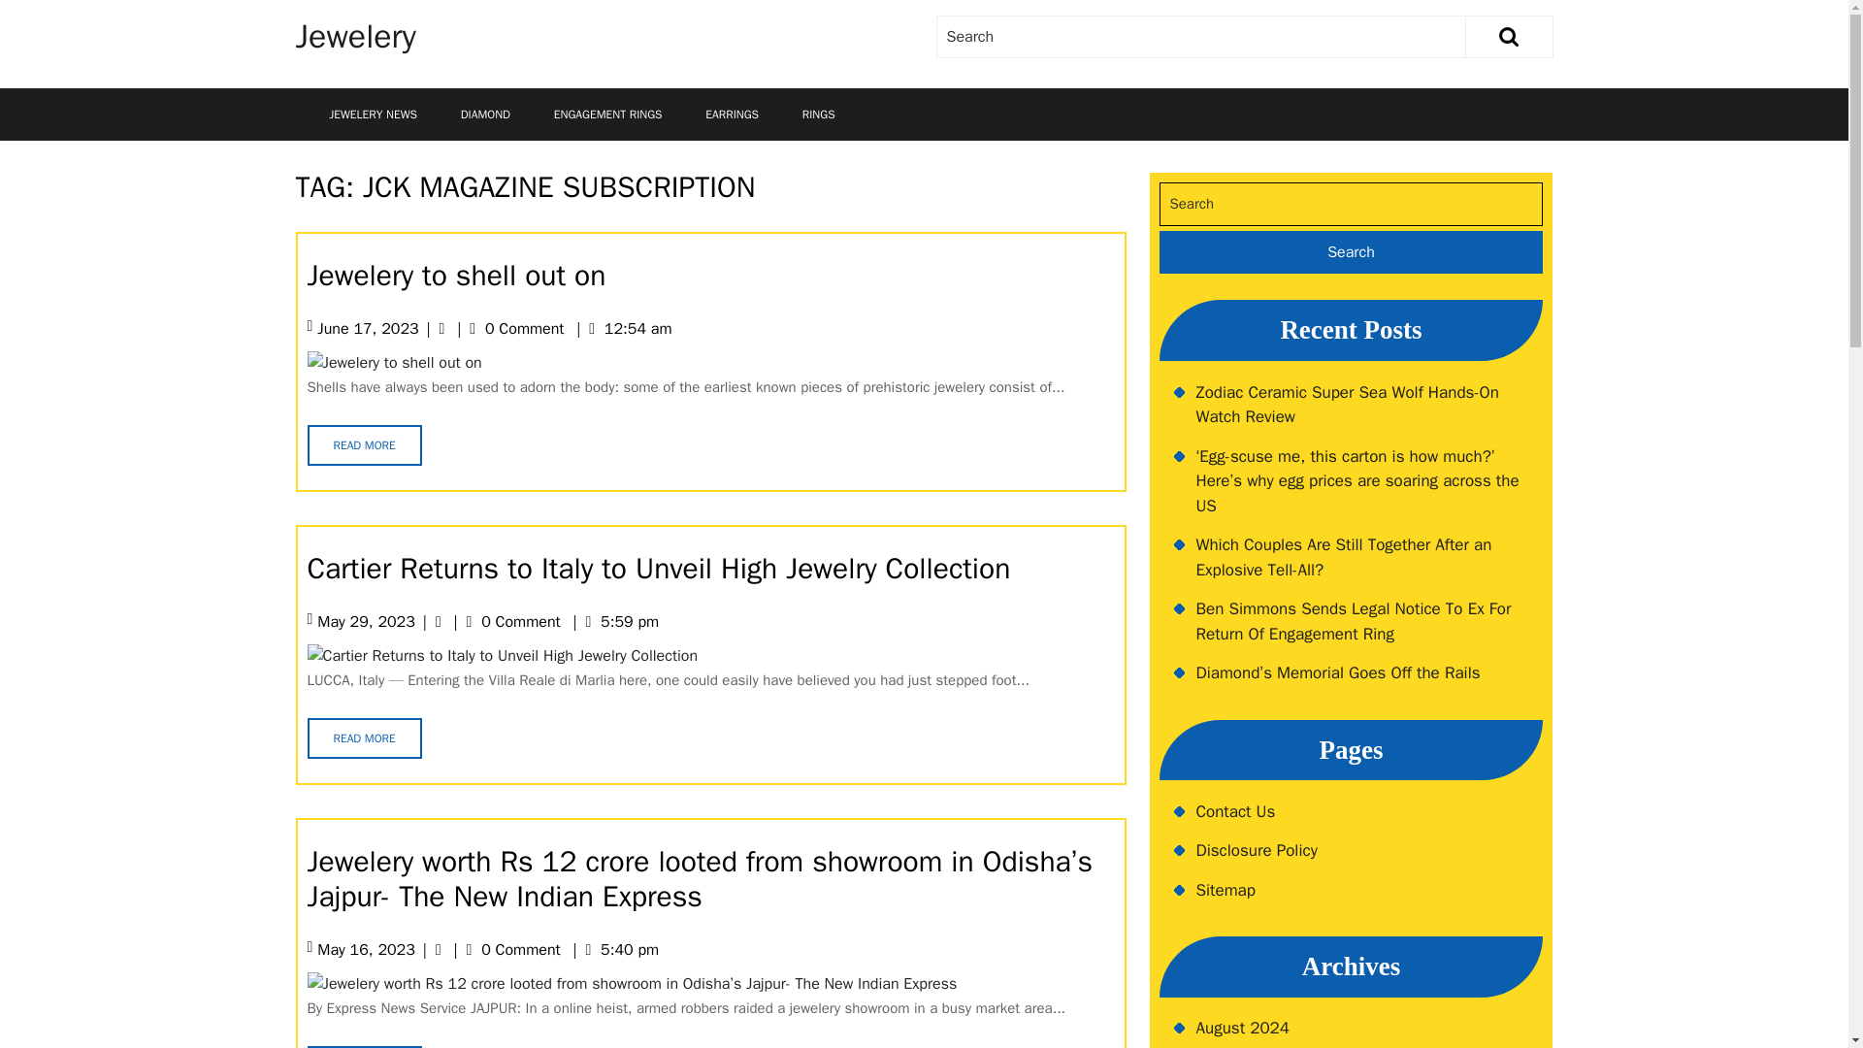 The width and height of the screenshot is (1863, 1048). Describe the element at coordinates (819, 114) in the screenshot. I see `RINGS` at that location.